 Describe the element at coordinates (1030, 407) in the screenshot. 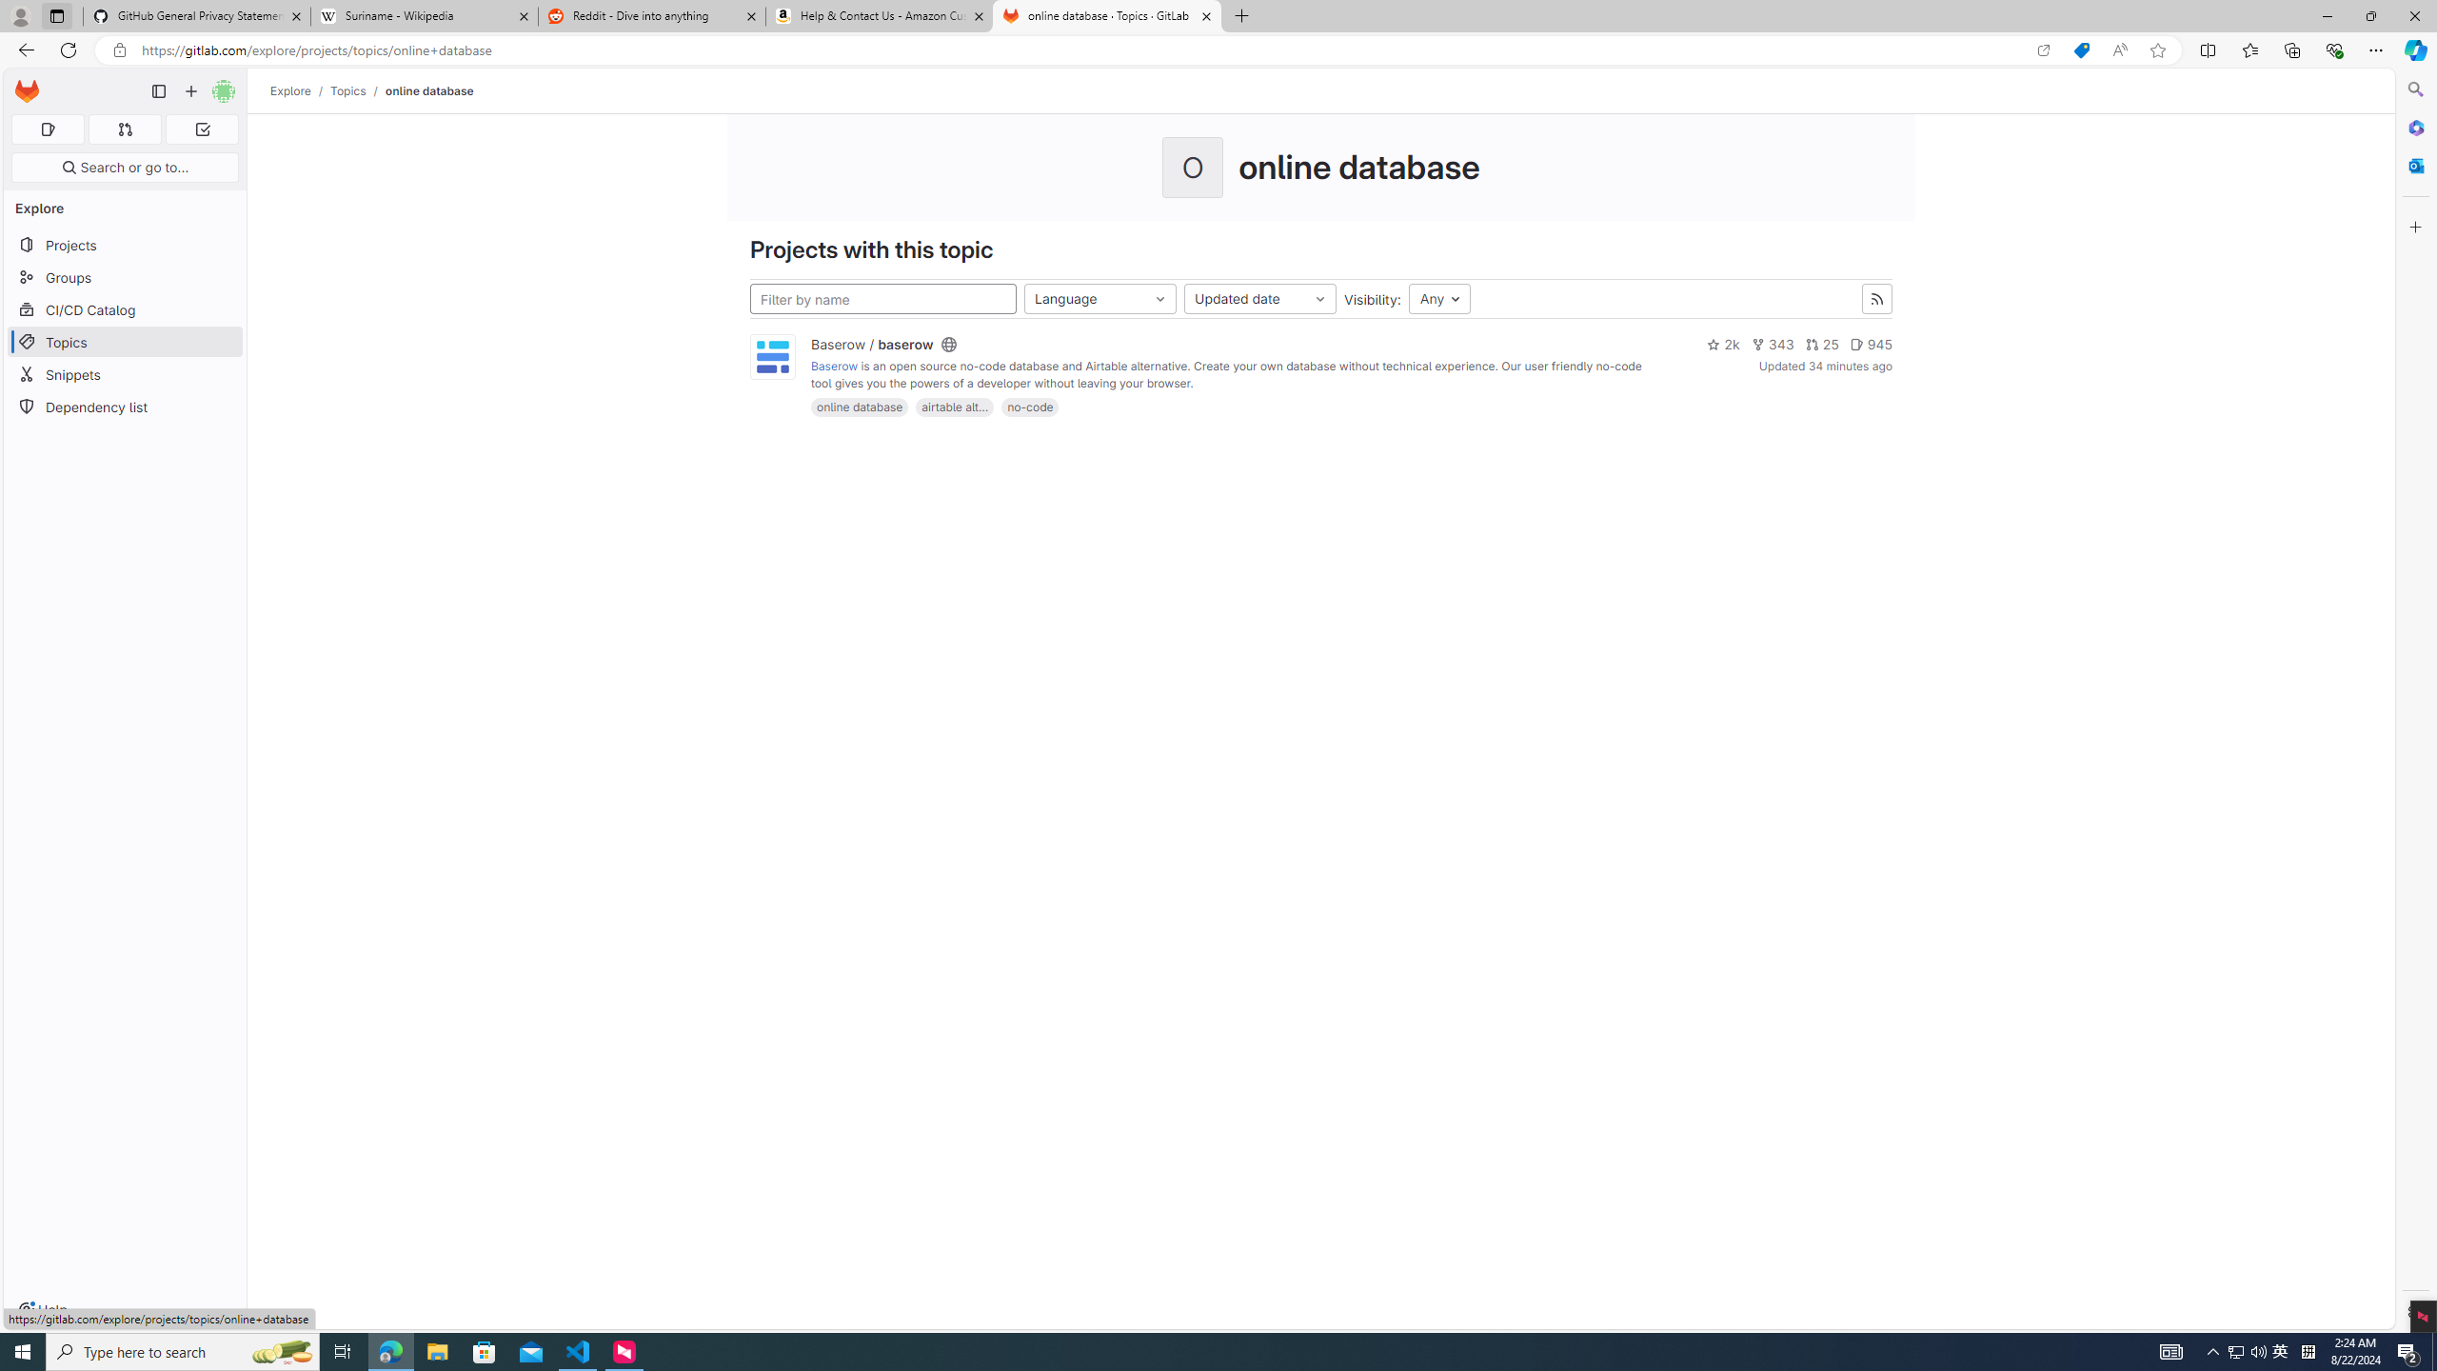

I see `no-code` at that location.